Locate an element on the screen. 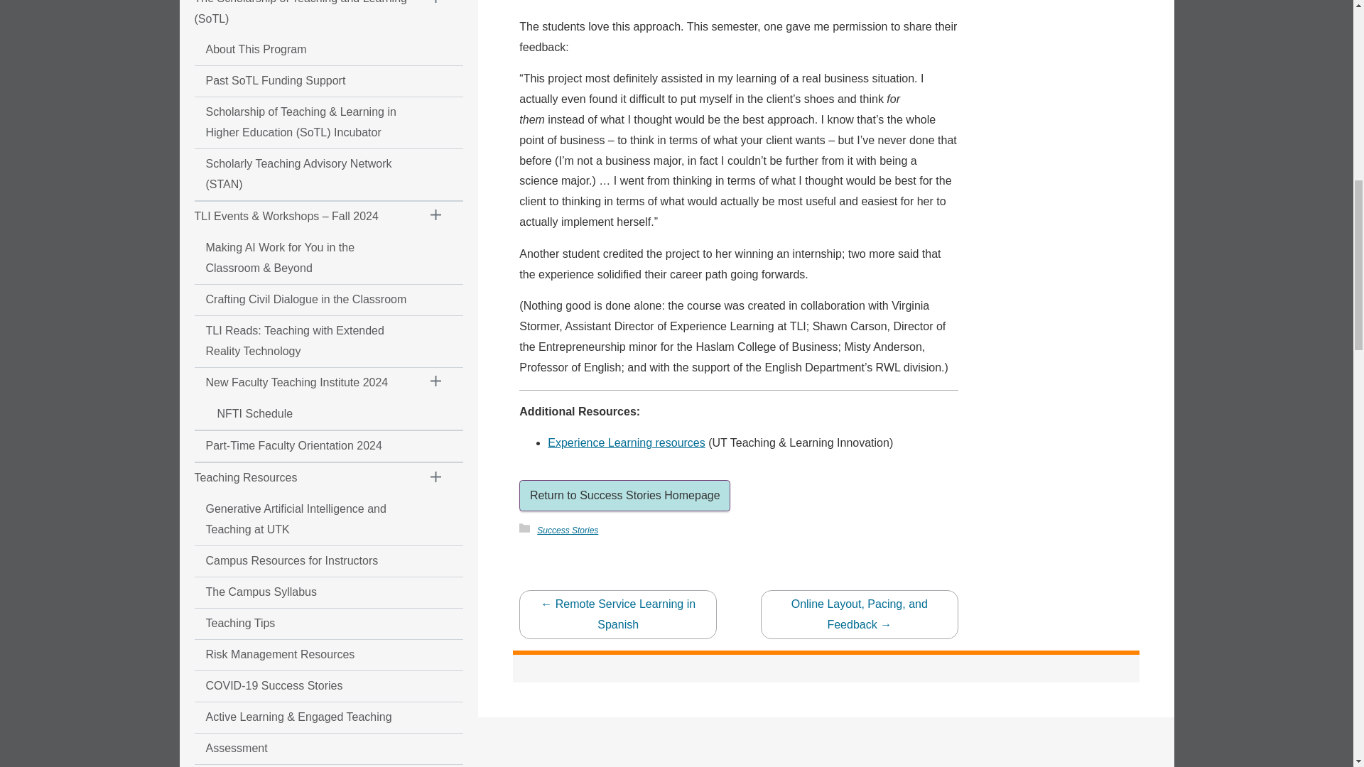 The image size is (1364, 767). Toggle Sub Menu is located at coordinates (436, 217).